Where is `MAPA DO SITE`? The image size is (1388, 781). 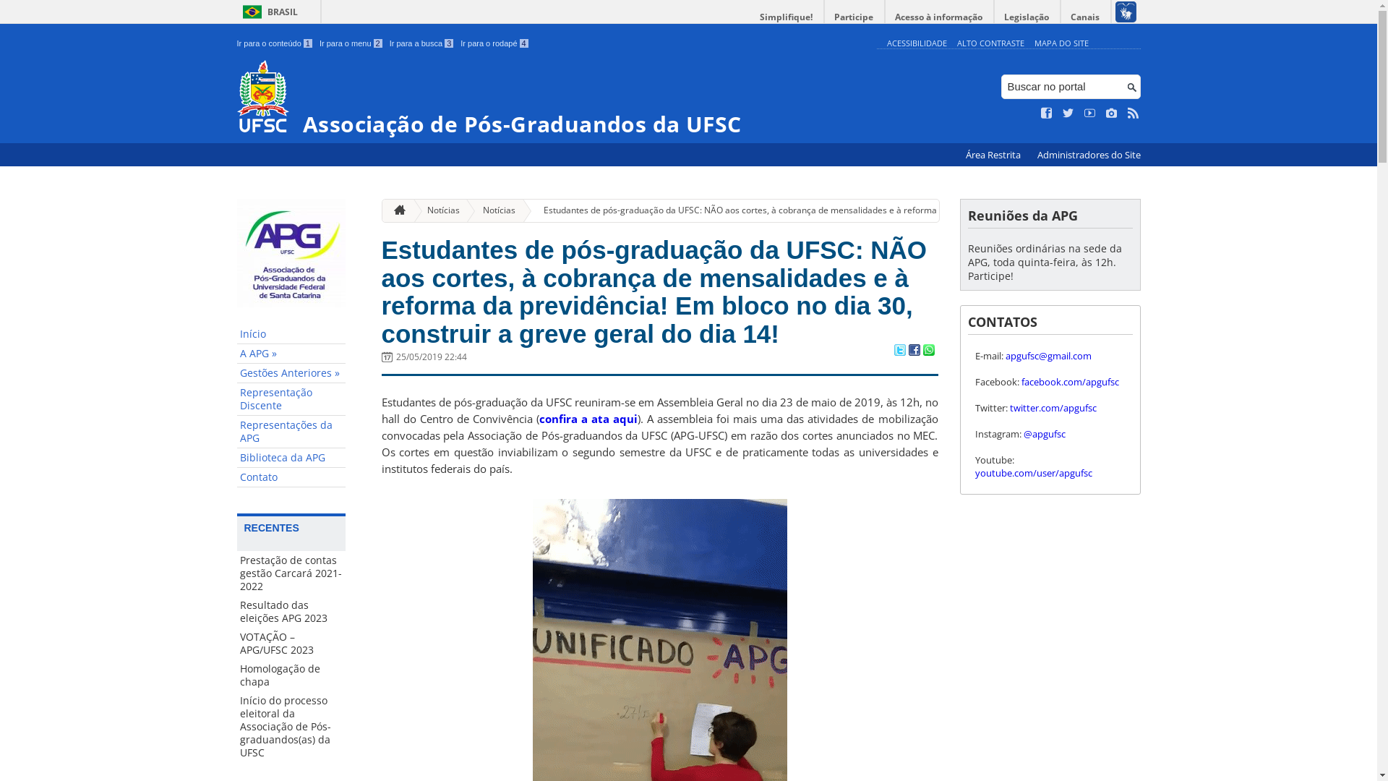
MAPA DO SITE is located at coordinates (1061, 43).